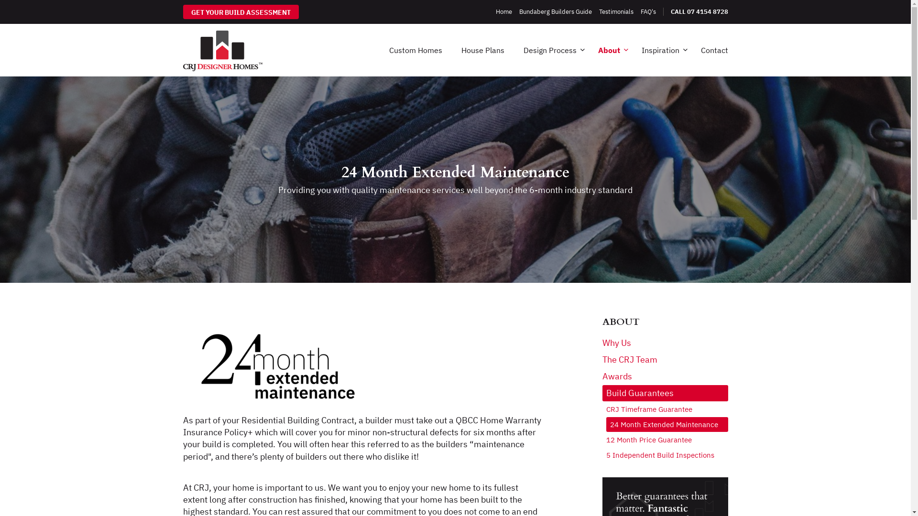 The height and width of the screenshot is (516, 918). What do you see at coordinates (648, 12) in the screenshot?
I see `FAQ's` at bounding box center [648, 12].